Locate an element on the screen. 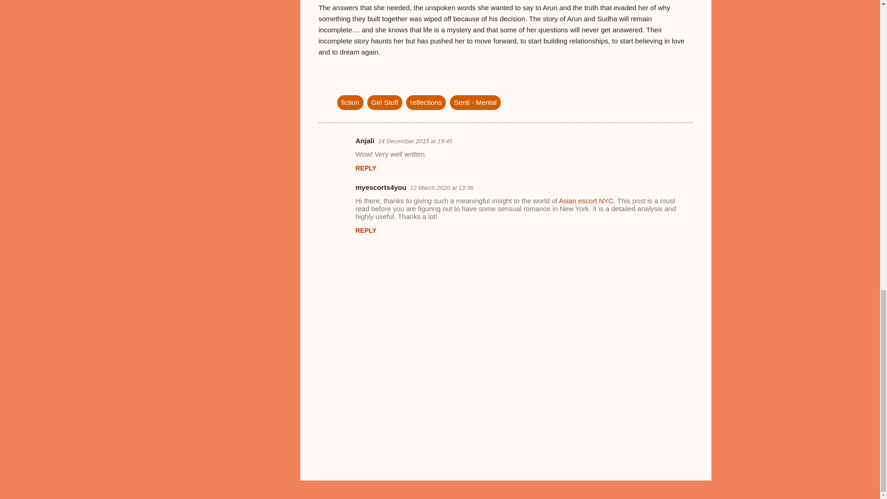  fiction is located at coordinates (350, 103).